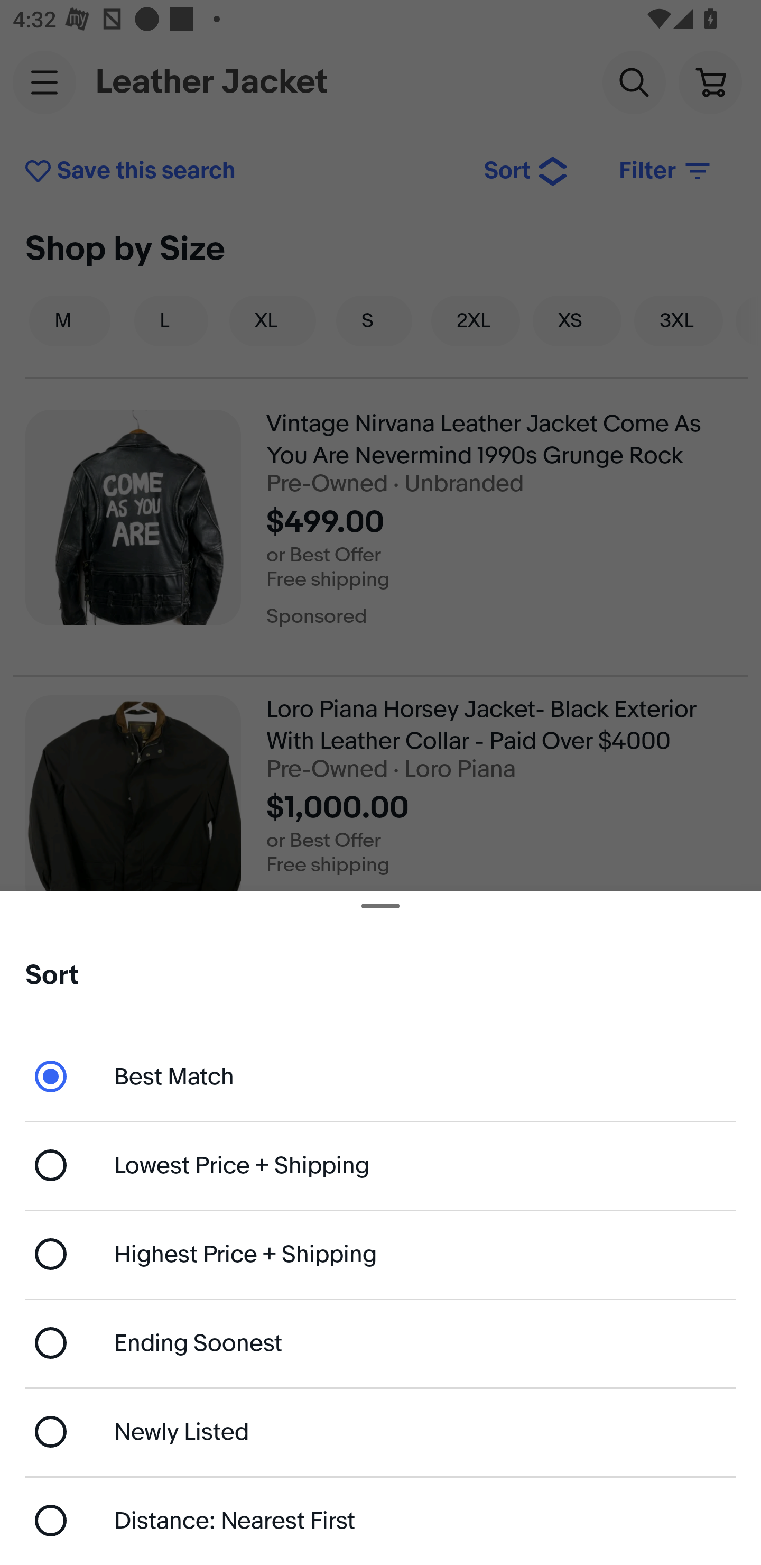 This screenshot has width=761, height=1565. Describe the element at coordinates (380, 1165) in the screenshot. I see `Lowest Price + Shipping` at that location.